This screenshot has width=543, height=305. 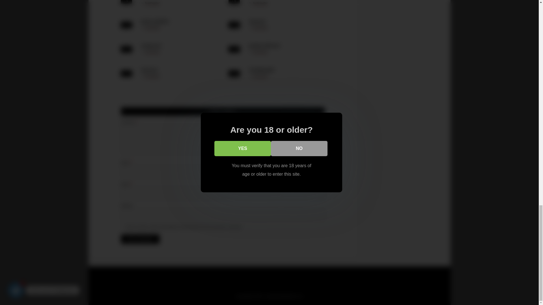 What do you see at coordinates (260, 3) in the screenshot?
I see `Posts by feetmaster` at bounding box center [260, 3].